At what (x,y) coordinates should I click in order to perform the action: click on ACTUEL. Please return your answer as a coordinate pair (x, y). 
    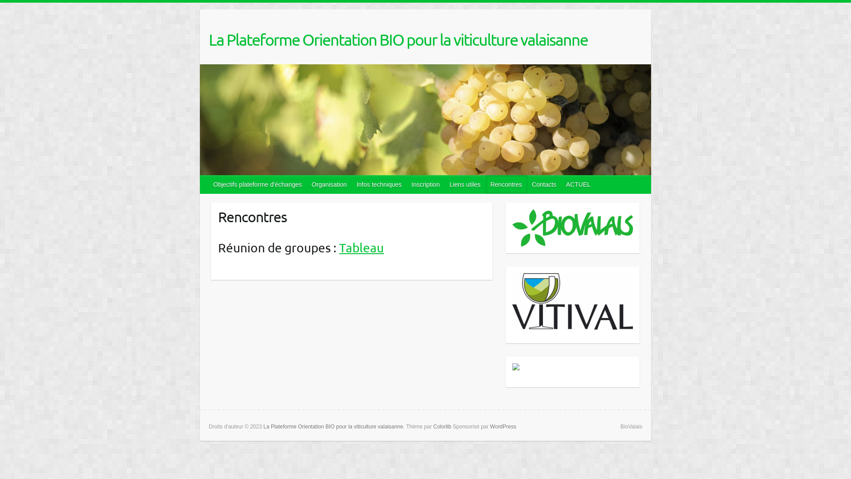
    Looking at the image, I should click on (579, 185).